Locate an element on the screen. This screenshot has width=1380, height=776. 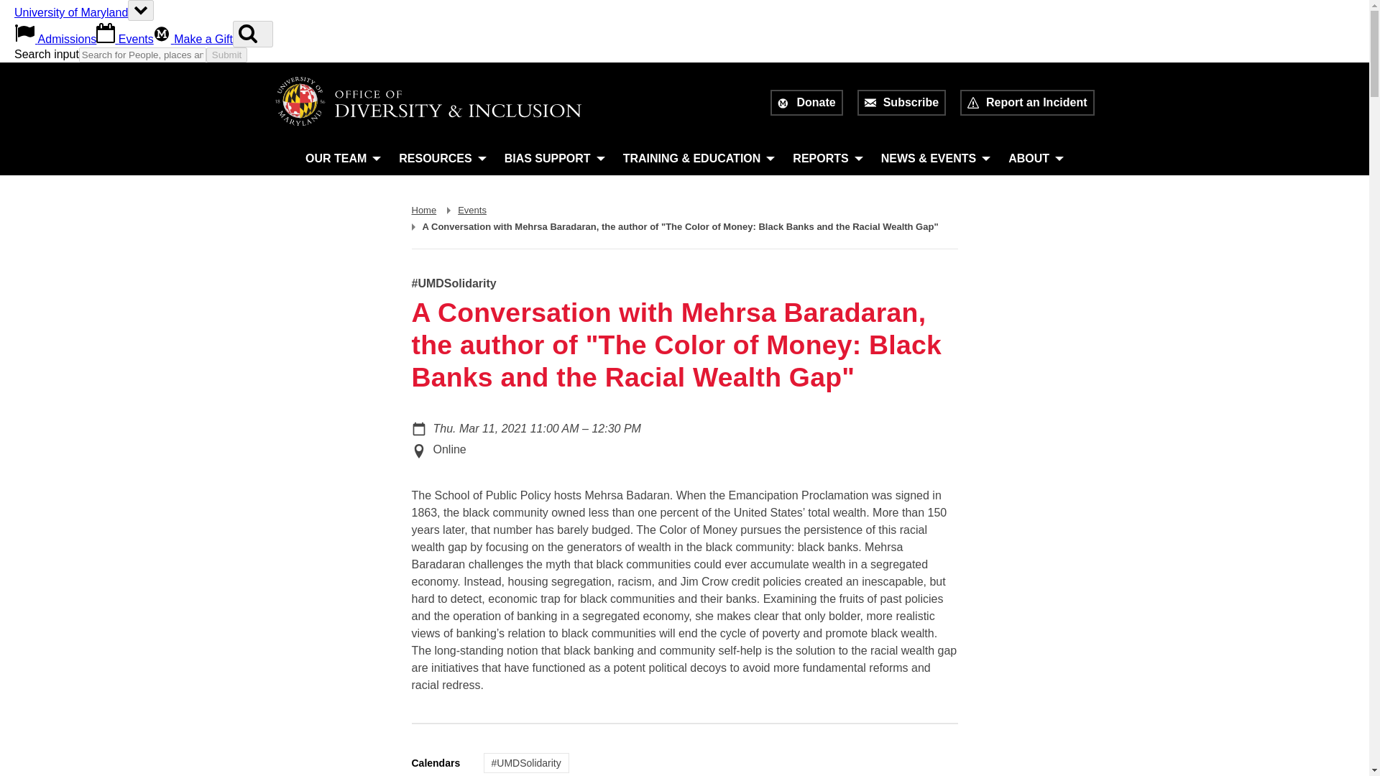
Report an Incident is located at coordinates (1027, 102).